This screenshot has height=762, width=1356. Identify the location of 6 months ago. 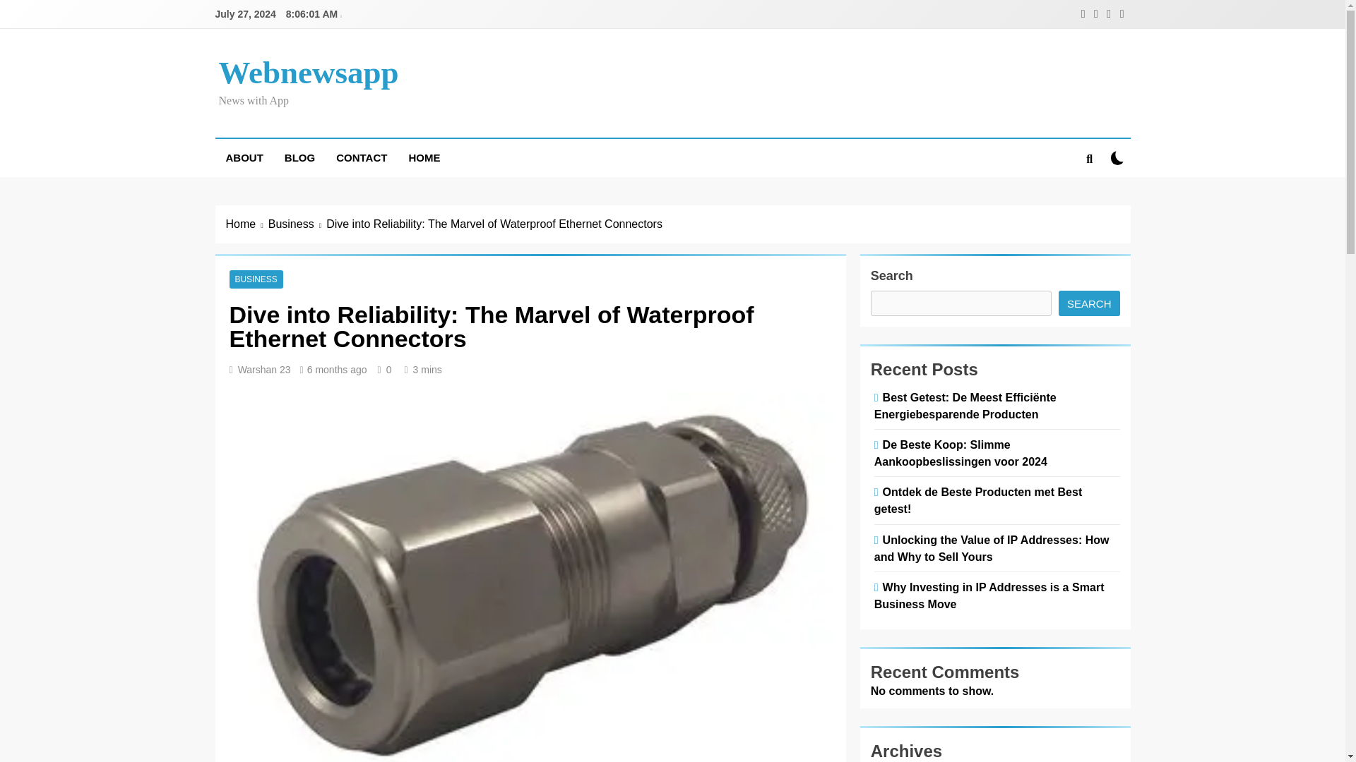
(338, 370).